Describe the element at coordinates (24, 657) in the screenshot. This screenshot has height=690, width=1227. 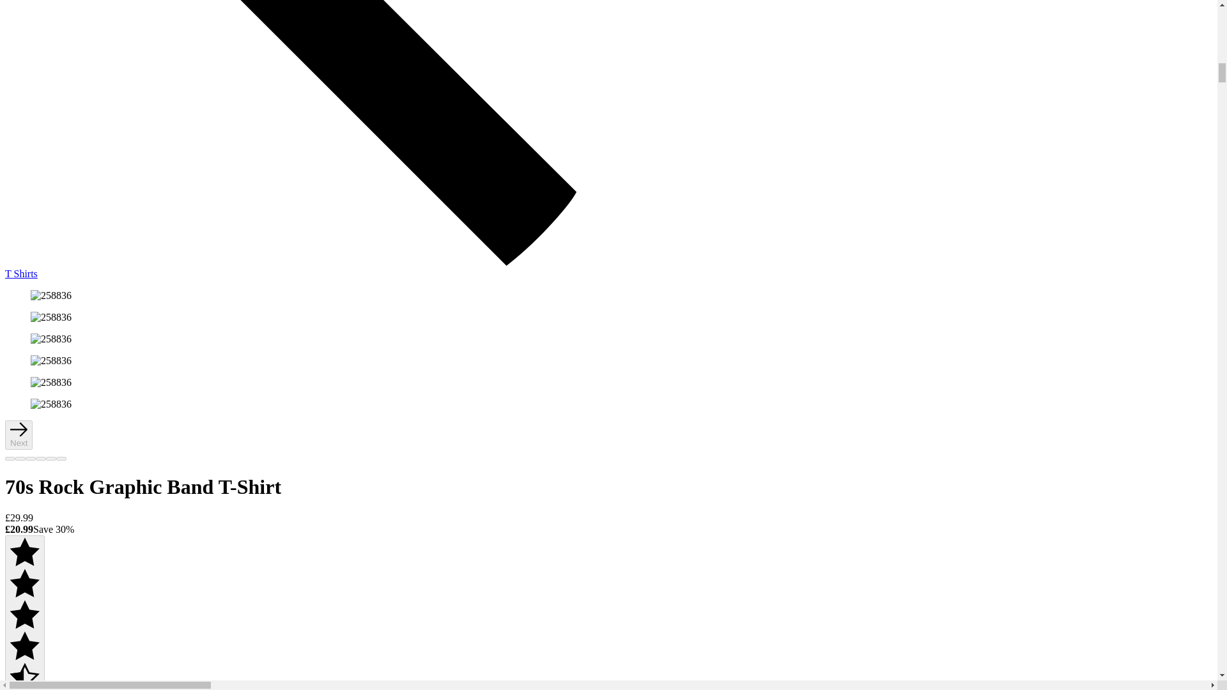
I see `Star` at that location.